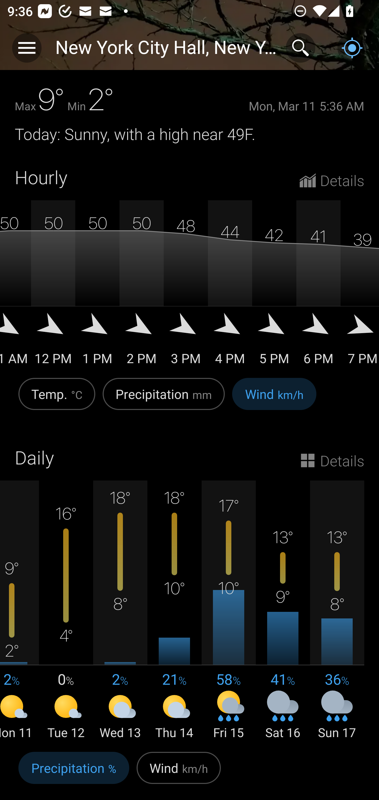  Describe the element at coordinates (274, 399) in the screenshot. I see `Wind km/h` at that location.